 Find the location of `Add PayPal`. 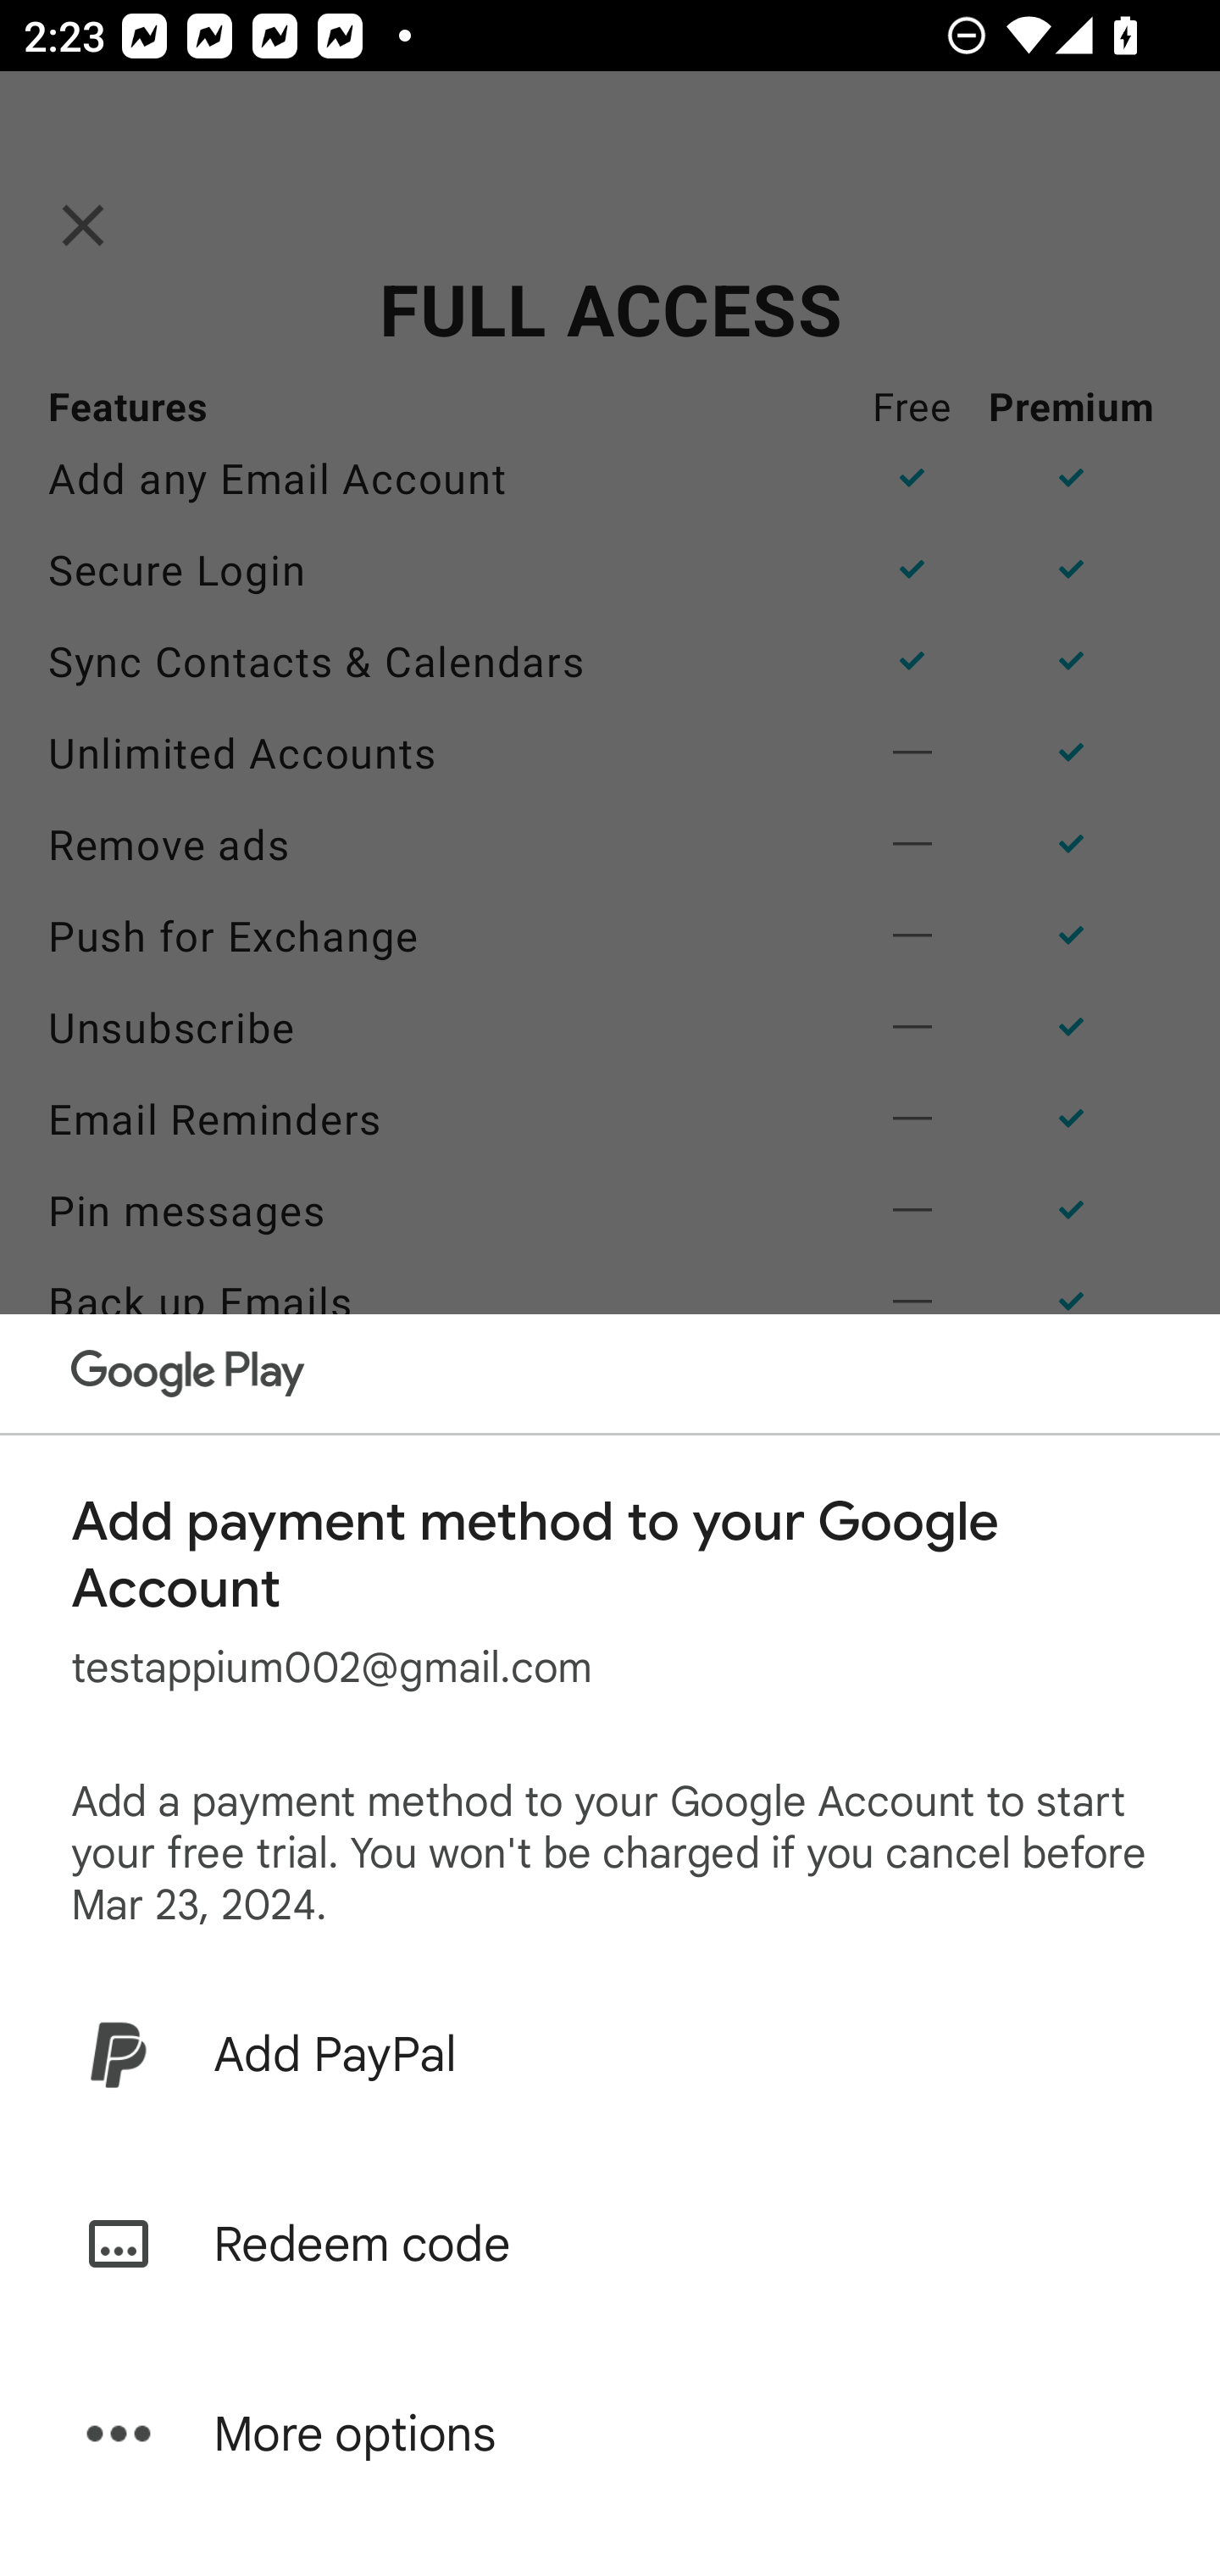

Add PayPal is located at coordinates (610, 2054).